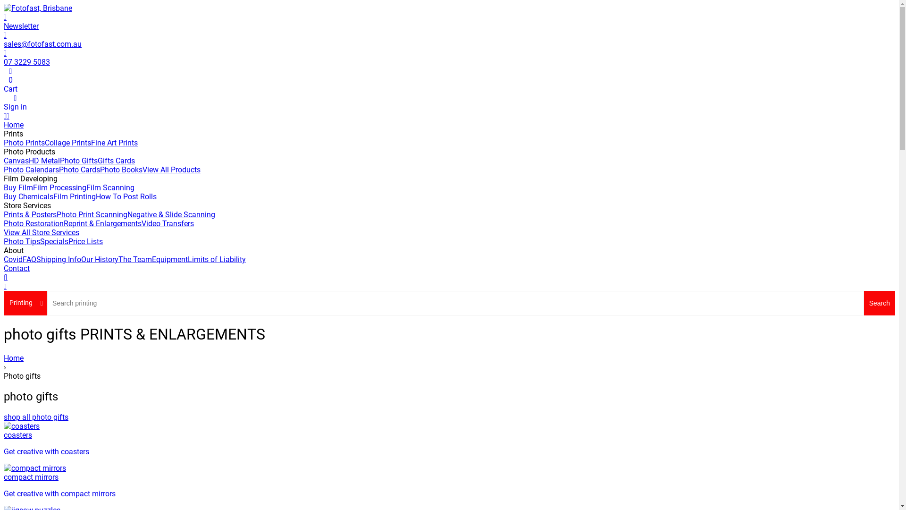 The width and height of the screenshot is (906, 510). Describe the element at coordinates (44, 161) in the screenshot. I see `HD Metal` at that location.